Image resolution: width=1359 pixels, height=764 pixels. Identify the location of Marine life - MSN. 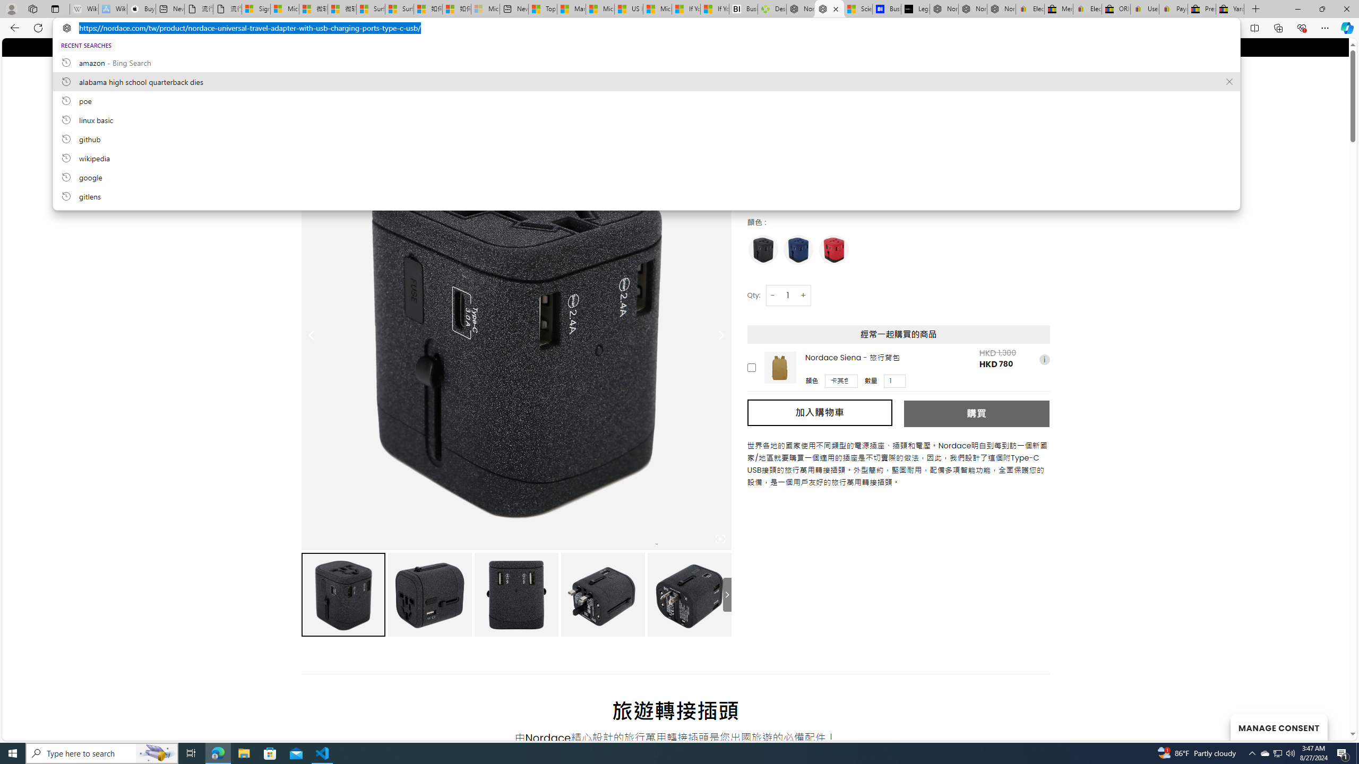
(571, 9).